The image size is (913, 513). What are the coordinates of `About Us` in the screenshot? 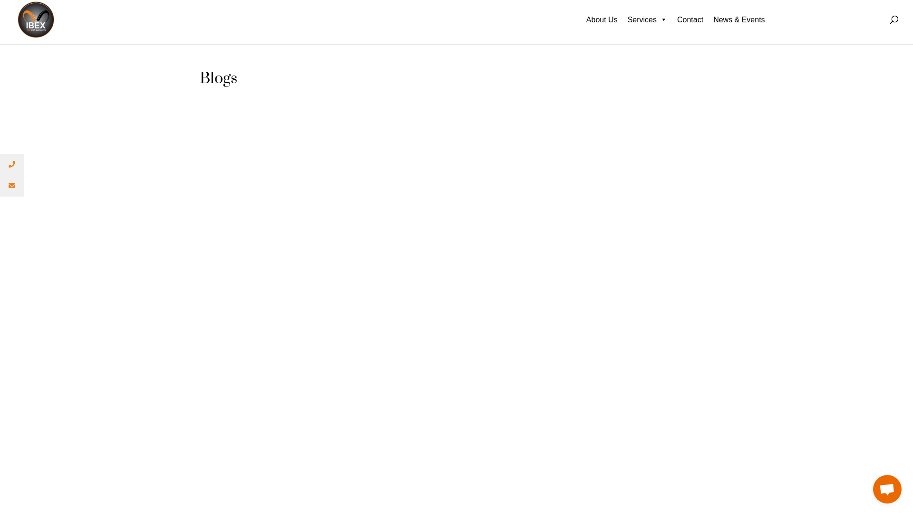 It's located at (602, 28).